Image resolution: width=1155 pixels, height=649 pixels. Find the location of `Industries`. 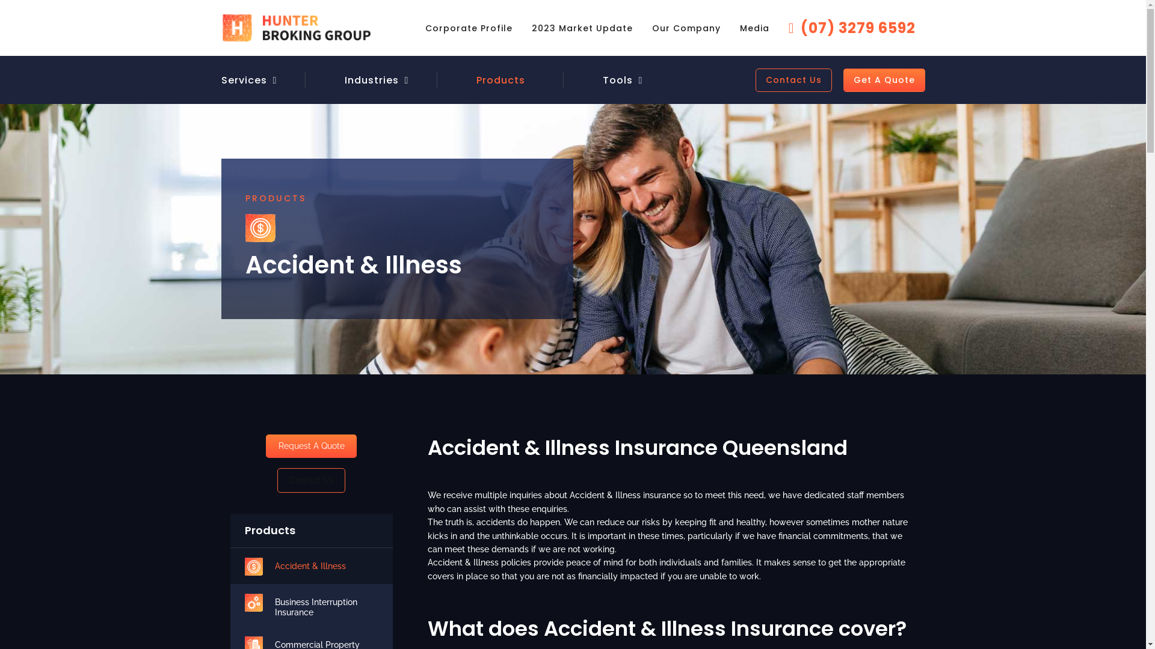

Industries is located at coordinates (371, 79).